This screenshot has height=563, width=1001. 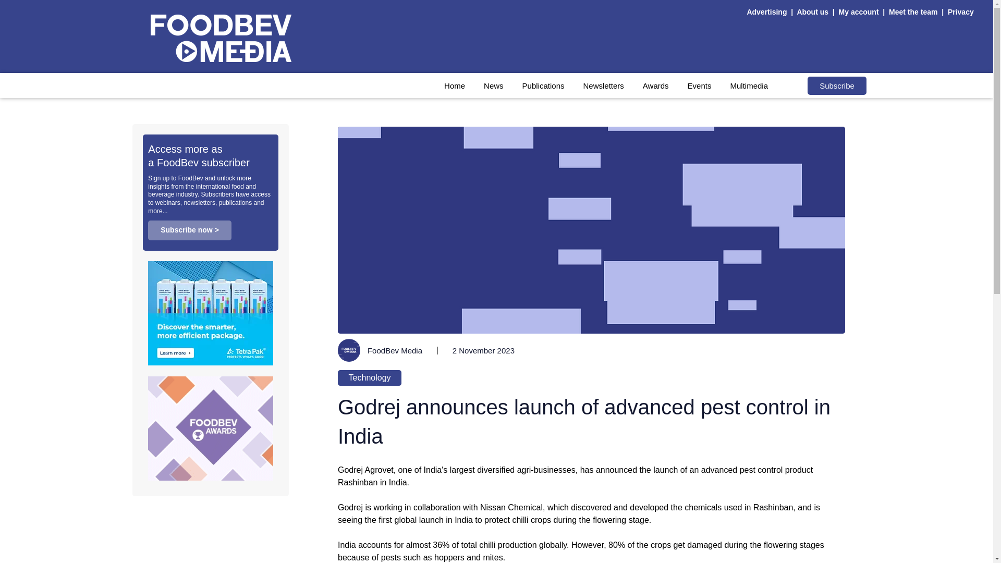 What do you see at coordinates (961, 12) in the screenshot?
I see `Privacy` at bounding box center [961, 12].